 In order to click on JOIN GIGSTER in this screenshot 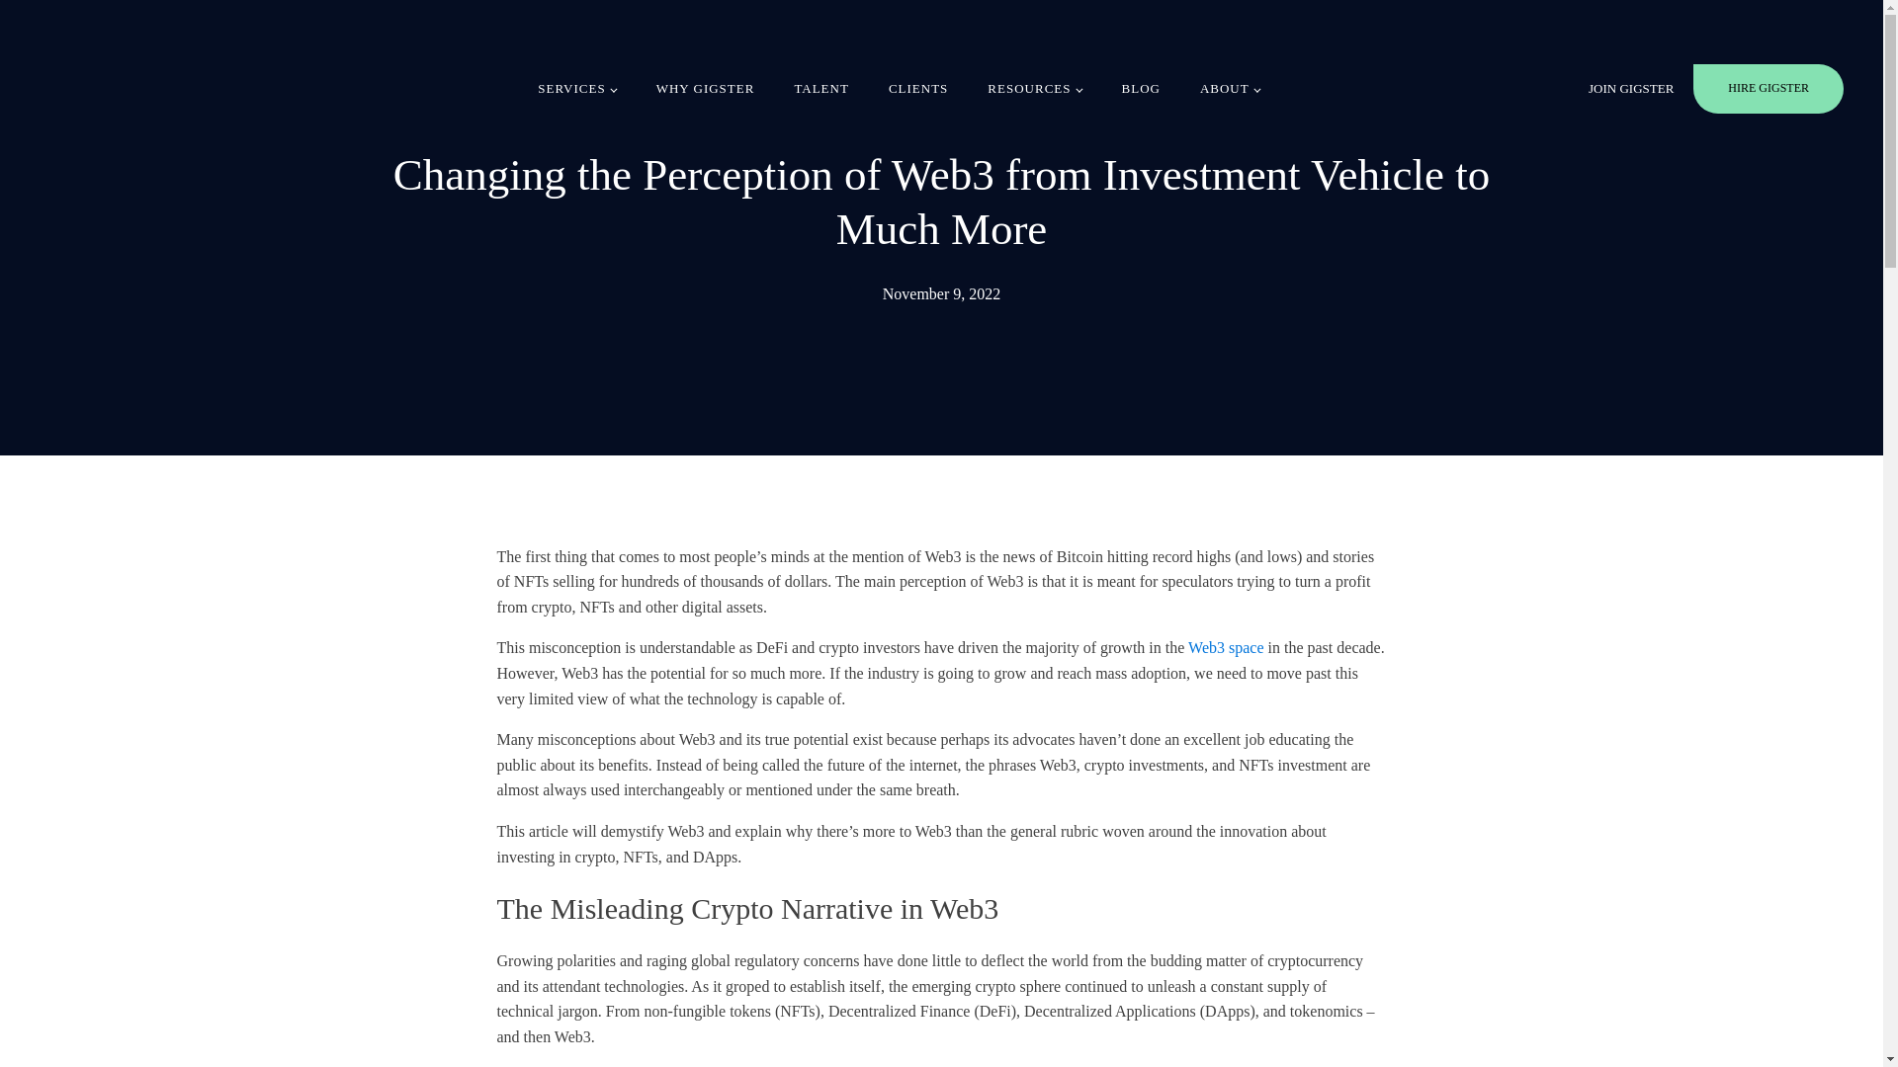, I will do `click(1631, 89)`.